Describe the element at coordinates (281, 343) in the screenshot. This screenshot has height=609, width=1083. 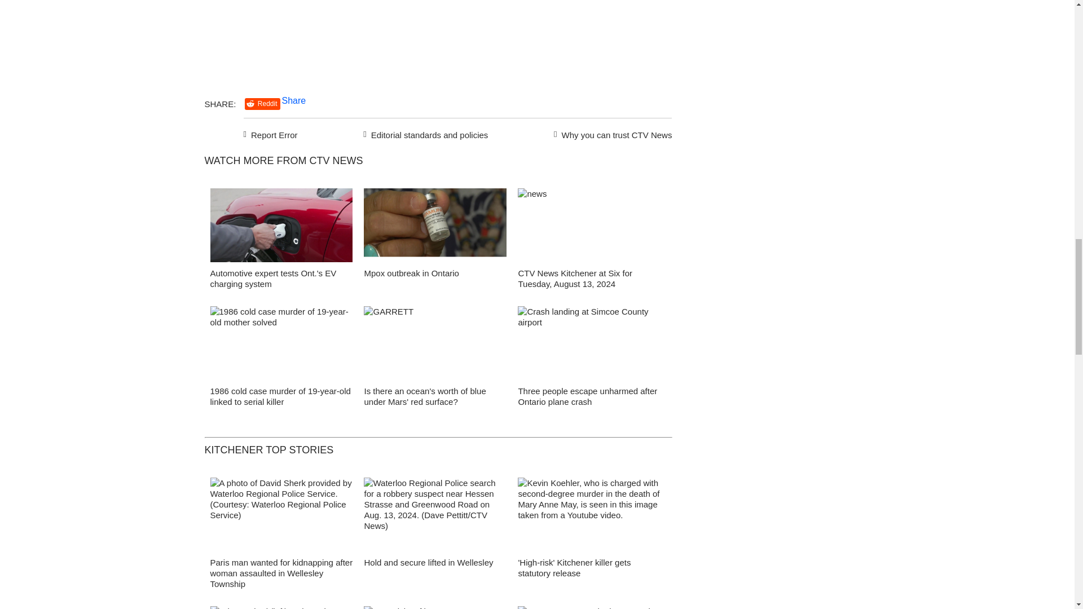
I see `false` at that location.